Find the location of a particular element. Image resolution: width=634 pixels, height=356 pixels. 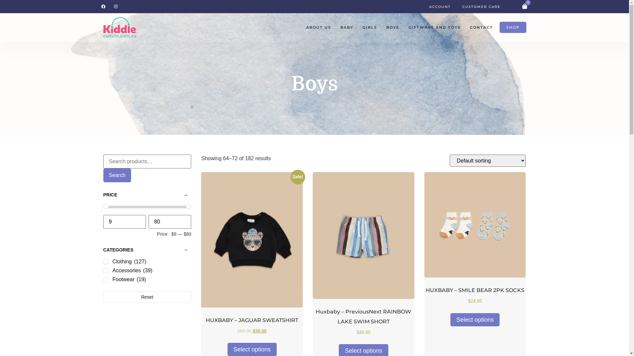

ABOUT US is located at coordinates (318, 27).